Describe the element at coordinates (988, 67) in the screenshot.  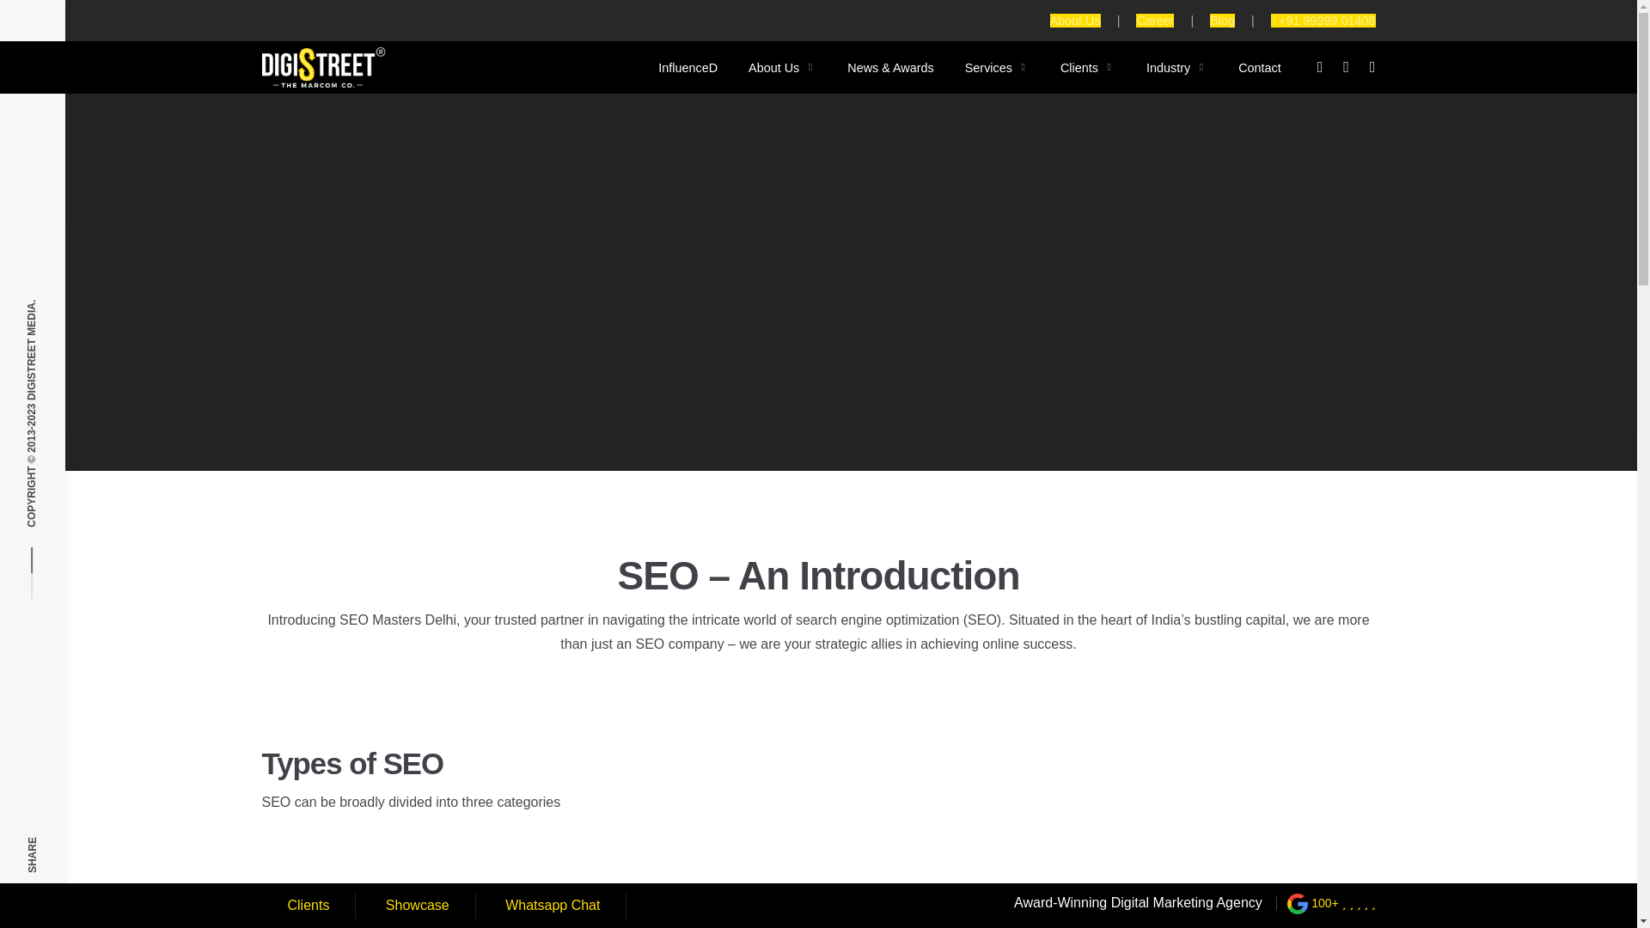
I see `Services` at that location.